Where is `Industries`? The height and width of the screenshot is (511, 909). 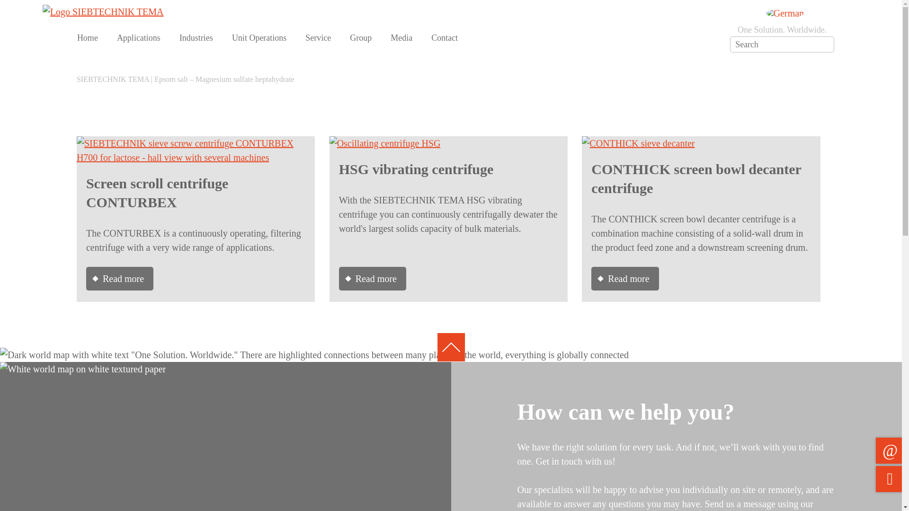 Industries is located at coordinates (196, 38).